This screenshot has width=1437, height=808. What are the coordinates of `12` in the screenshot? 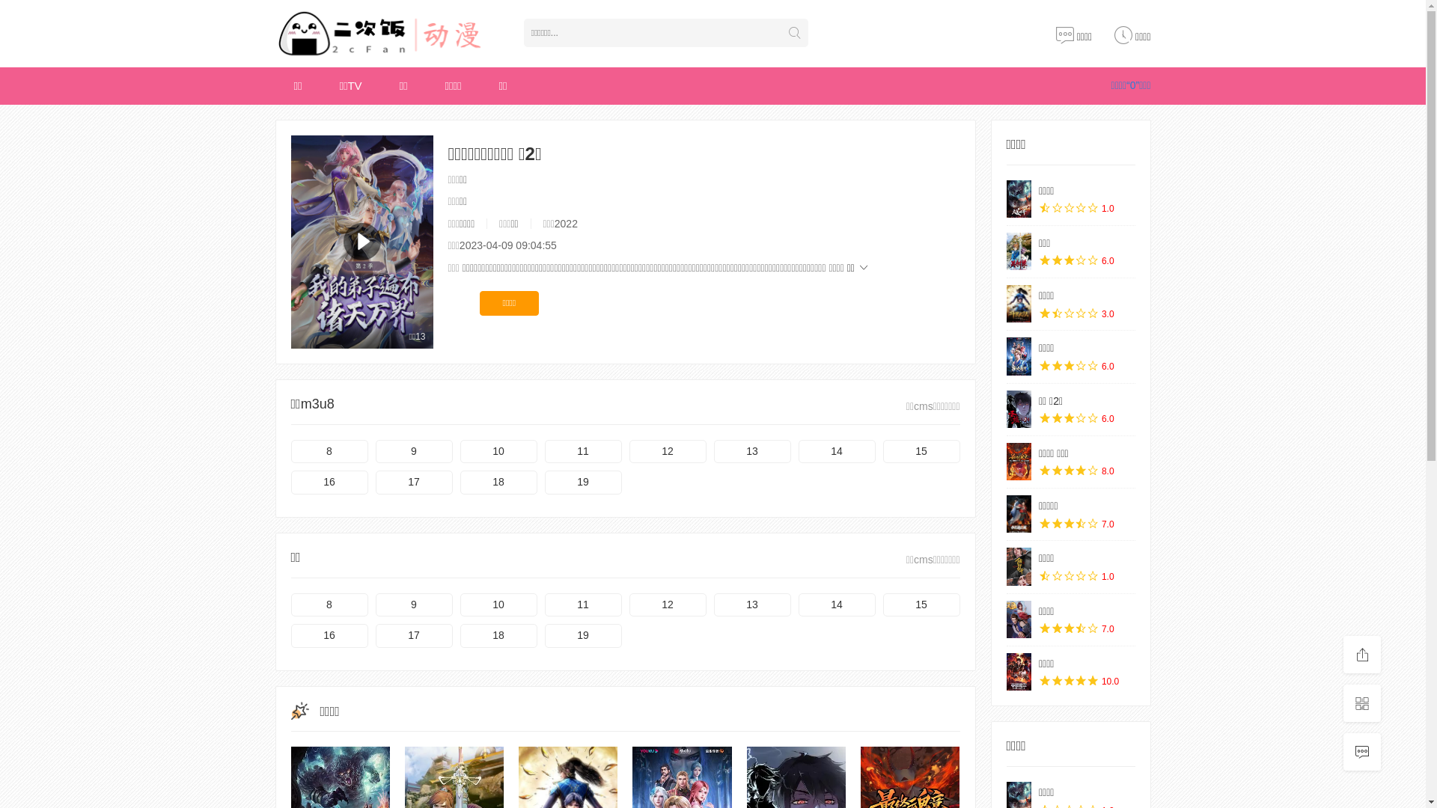 It's located at (668, 605).